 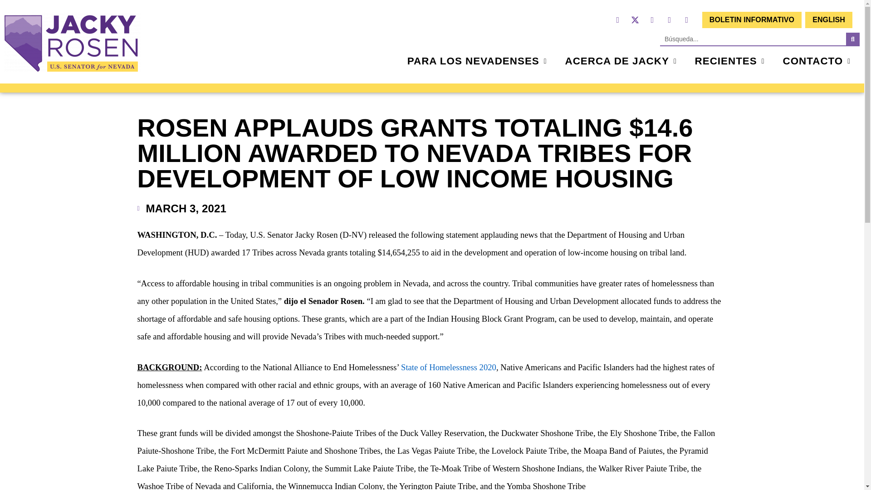 I want to click on ACERCA DE JACKY, so click(x=621, y=61).